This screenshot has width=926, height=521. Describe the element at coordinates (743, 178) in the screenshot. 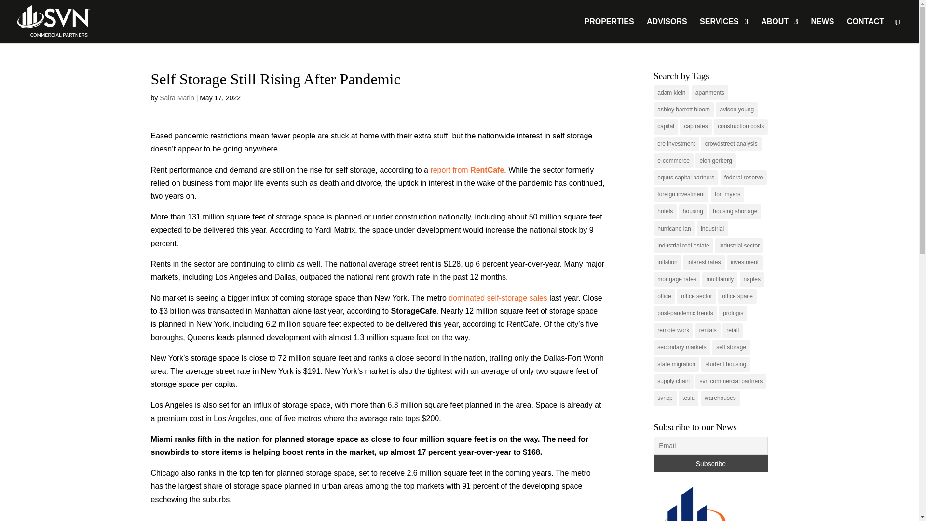

I see `federal reserve` at that location.